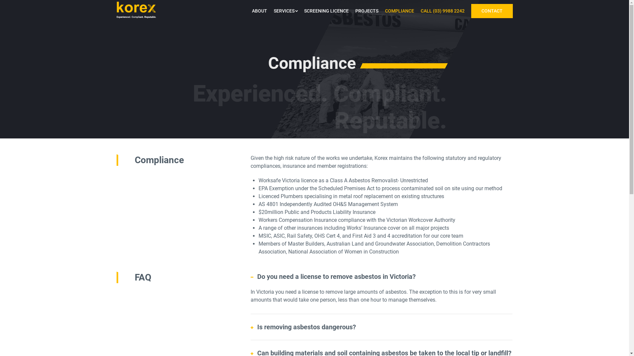 This screenshot has height=356, width=634. Describe the element at coordinates (400, 11) in the screenshot. I see `COMPLIANCE` at that location.